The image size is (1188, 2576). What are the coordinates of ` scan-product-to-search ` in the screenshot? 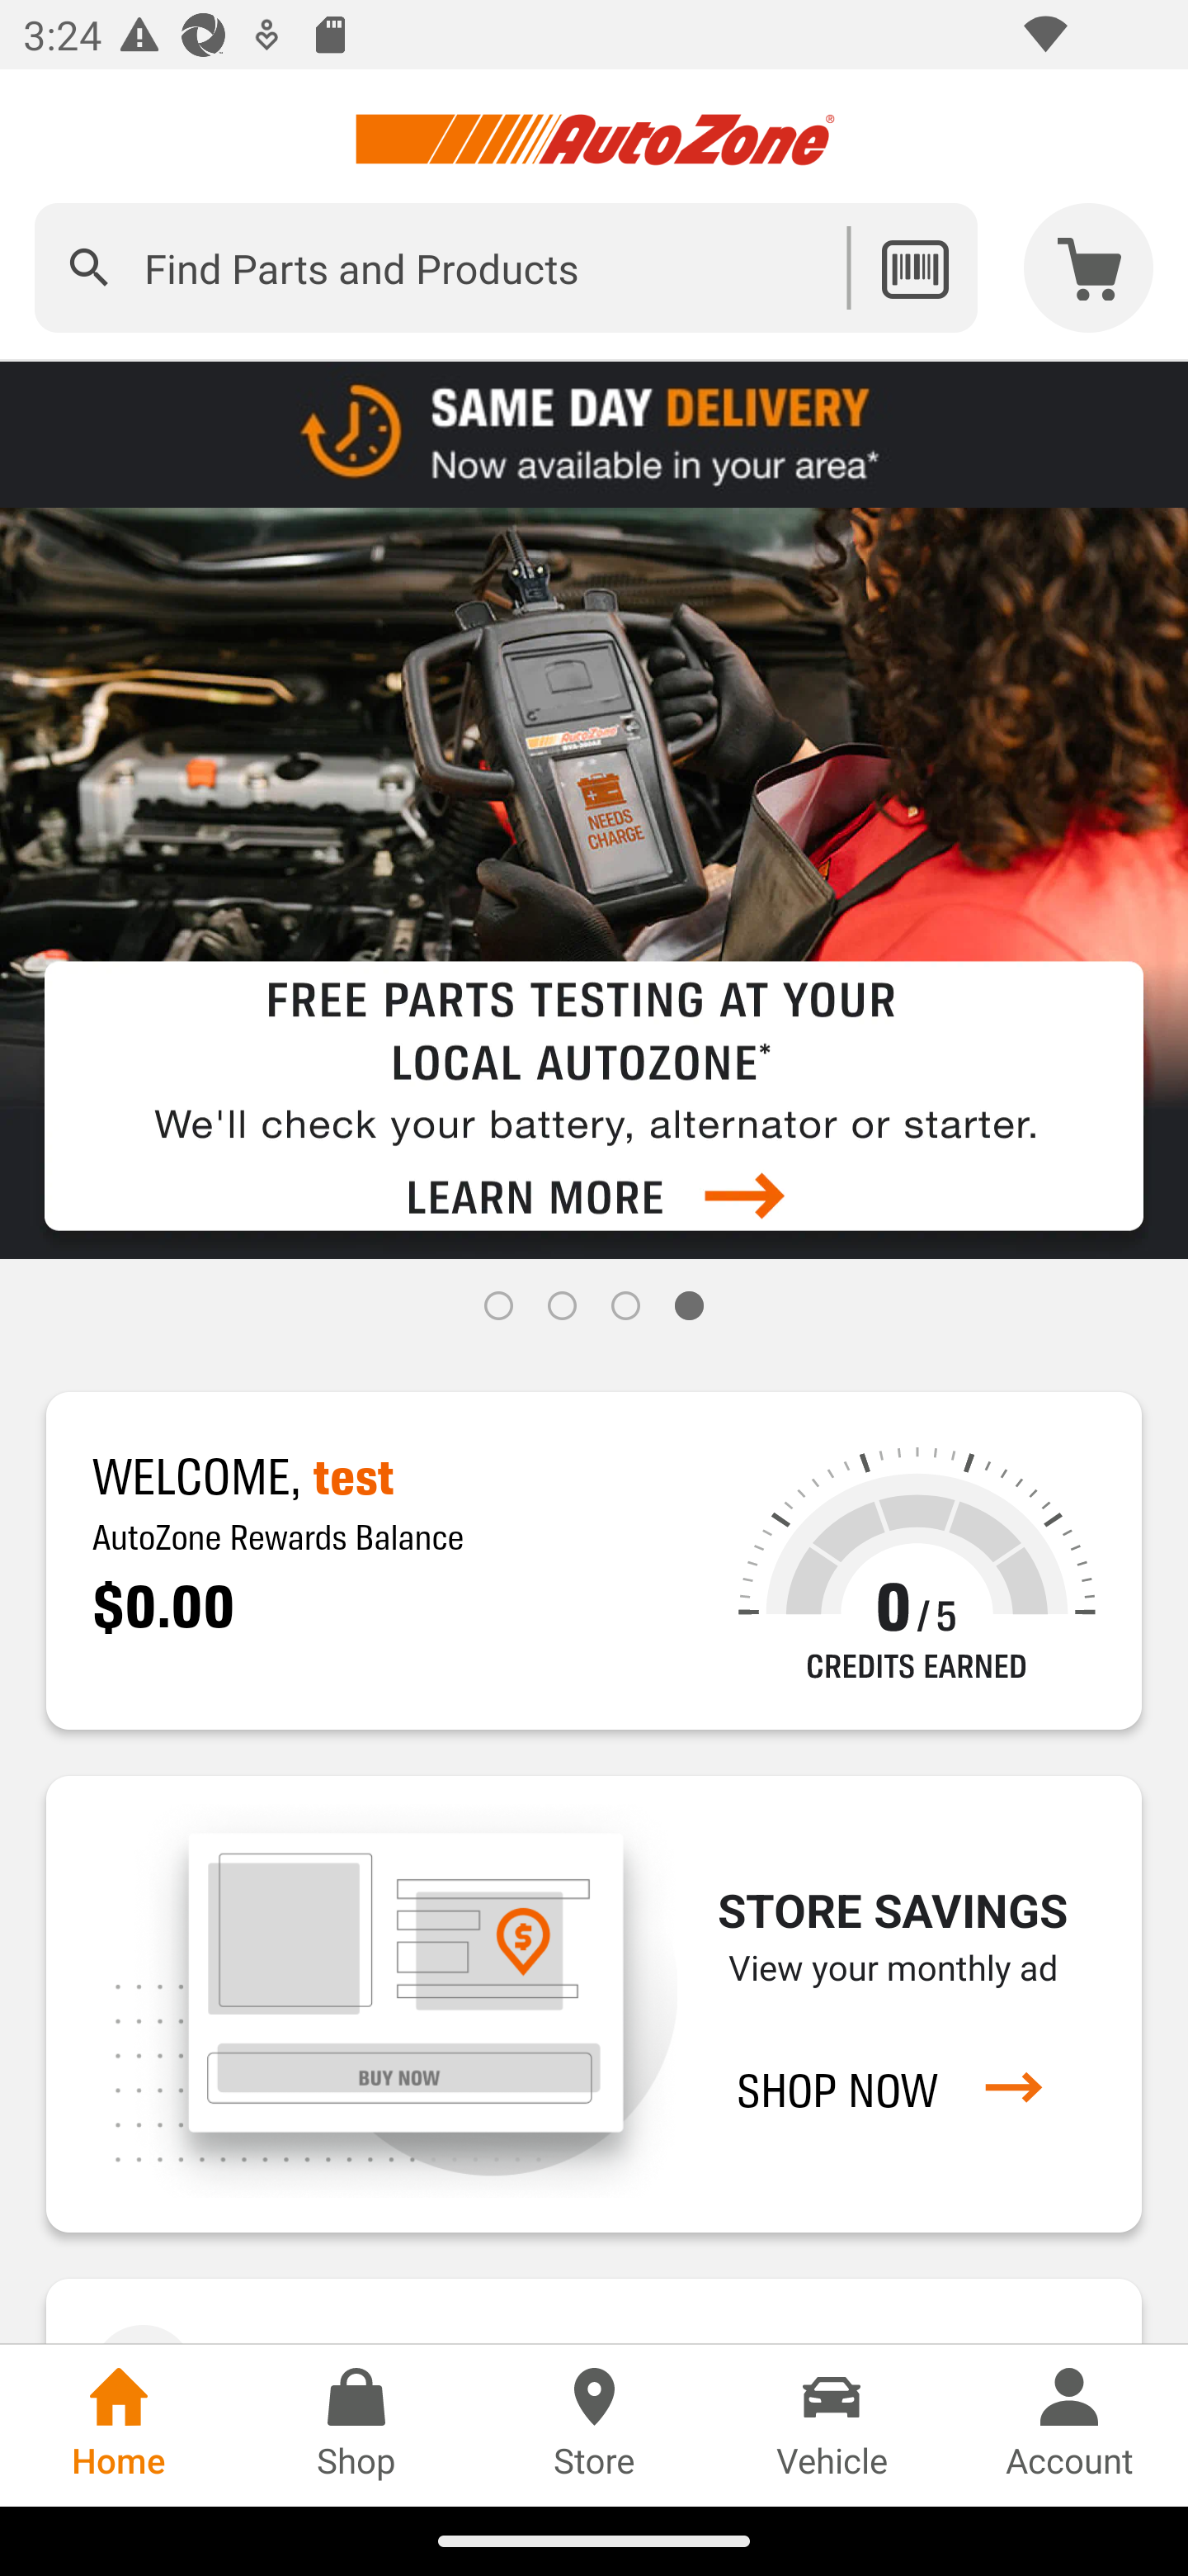 It's located at (914, 268).